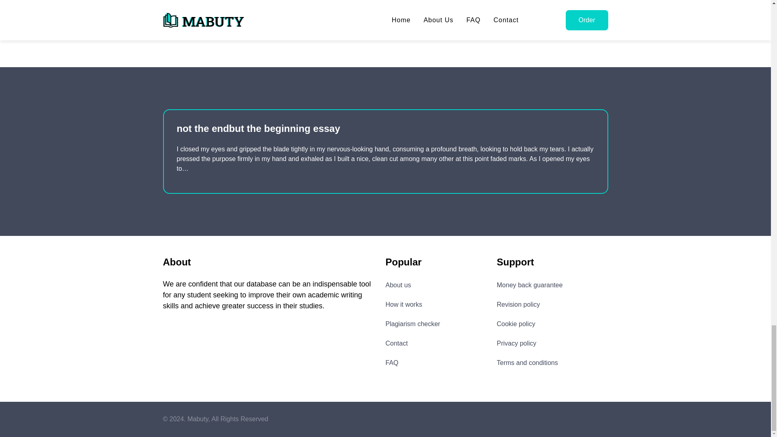 The image size is (777, 437). Describe the element at coordinates (518, 304) in the screenshot. I see `Revision policy` at that location.